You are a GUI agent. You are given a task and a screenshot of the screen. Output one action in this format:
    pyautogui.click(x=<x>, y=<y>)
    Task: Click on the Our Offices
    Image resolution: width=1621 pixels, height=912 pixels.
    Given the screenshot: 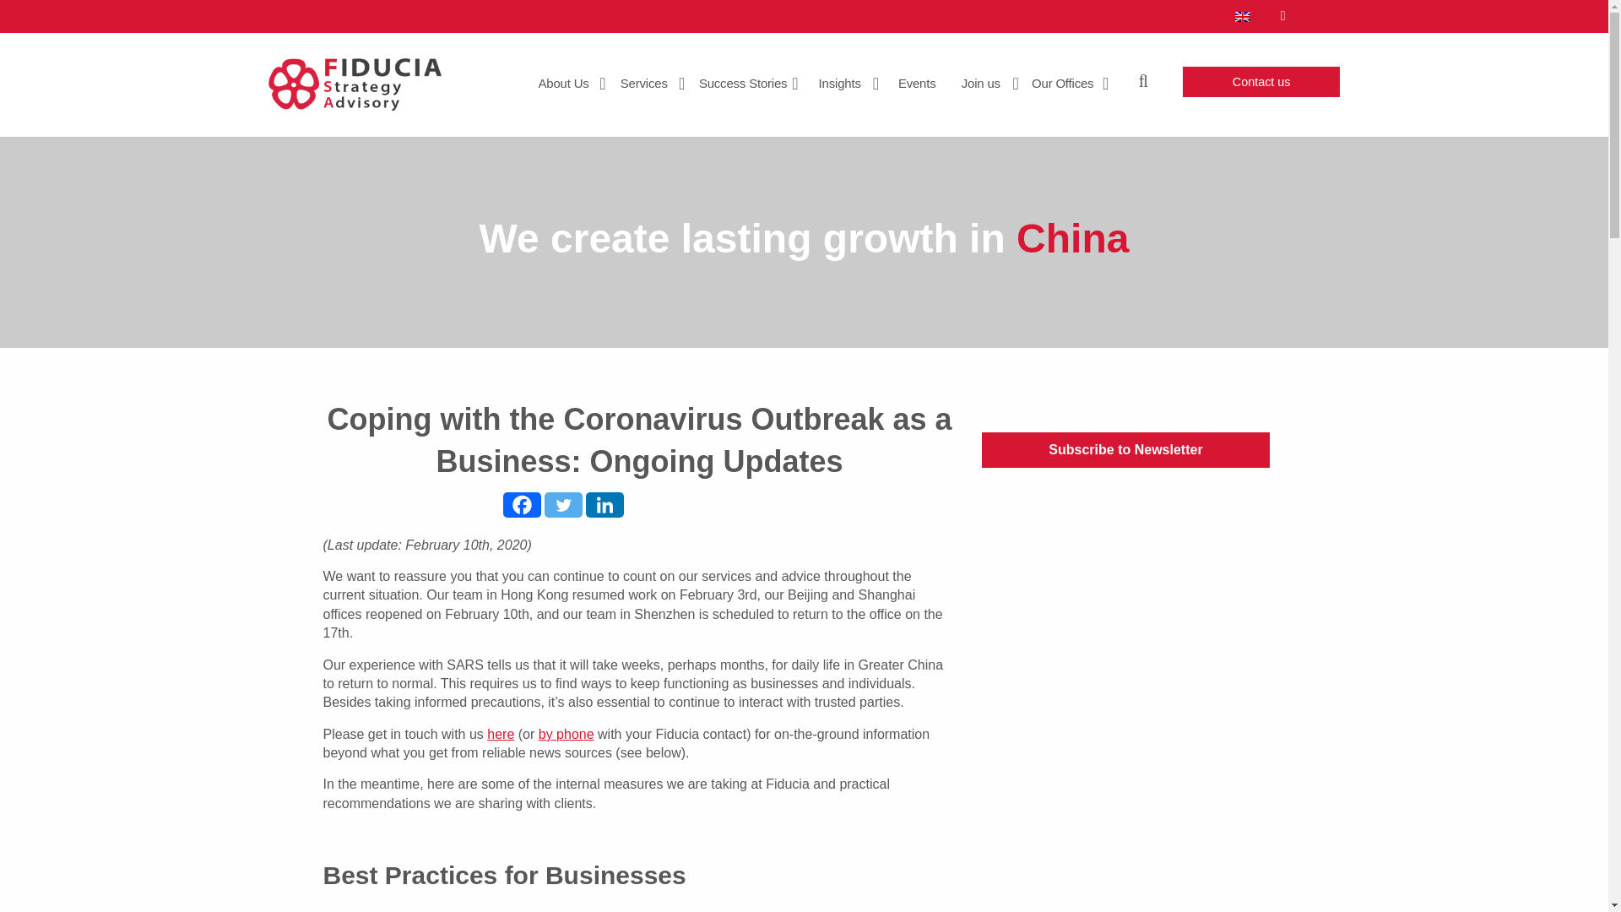 What is the action you would take?
    pyautogui.click(x=1069, y=83)
    